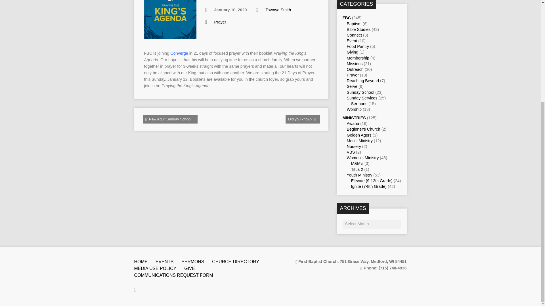  What do you see at coordinates (278, 10) in the screenshot?
I see `Tawnya Smith` at bounding box center [278, 10].